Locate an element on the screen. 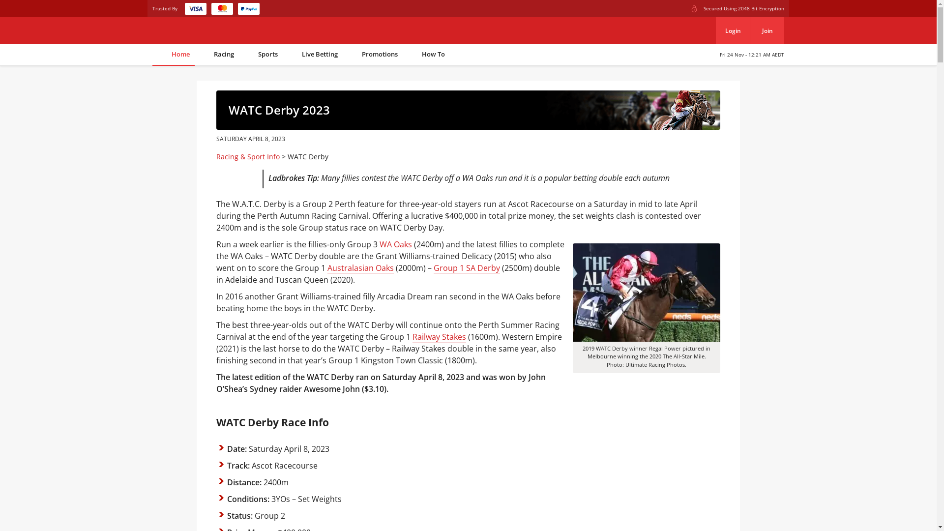 This screenshot has height=531, width=944. Group 1 SA Derby is located at coordinates (467, 268).